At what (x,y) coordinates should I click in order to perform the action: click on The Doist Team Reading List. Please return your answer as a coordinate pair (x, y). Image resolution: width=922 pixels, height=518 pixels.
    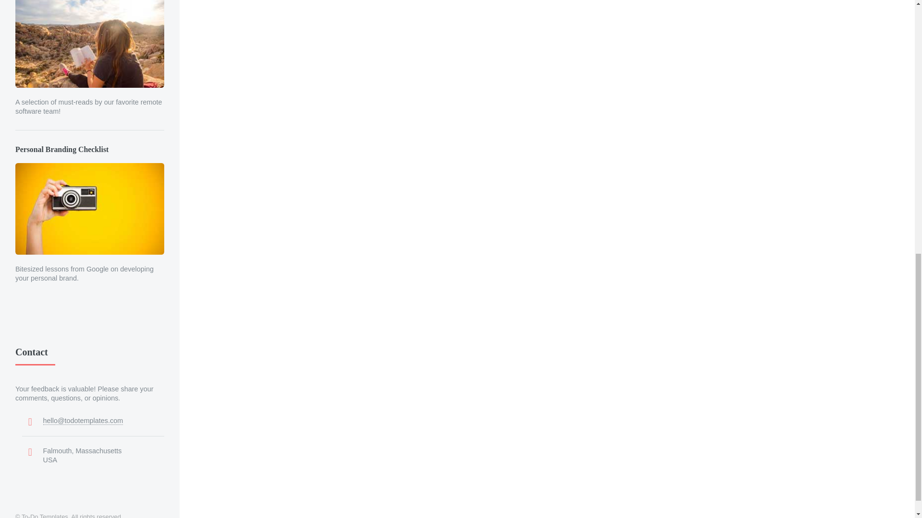
    Looking at the image, I should click on (89, 44).